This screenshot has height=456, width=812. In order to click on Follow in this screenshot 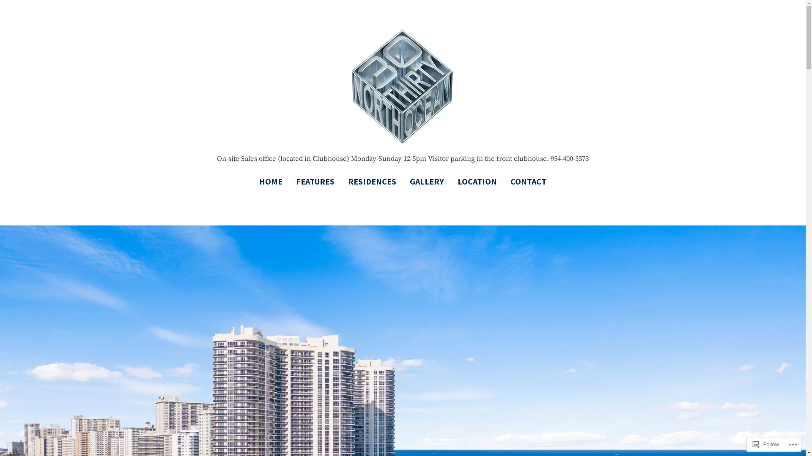, I will do `click(766, 444)`.